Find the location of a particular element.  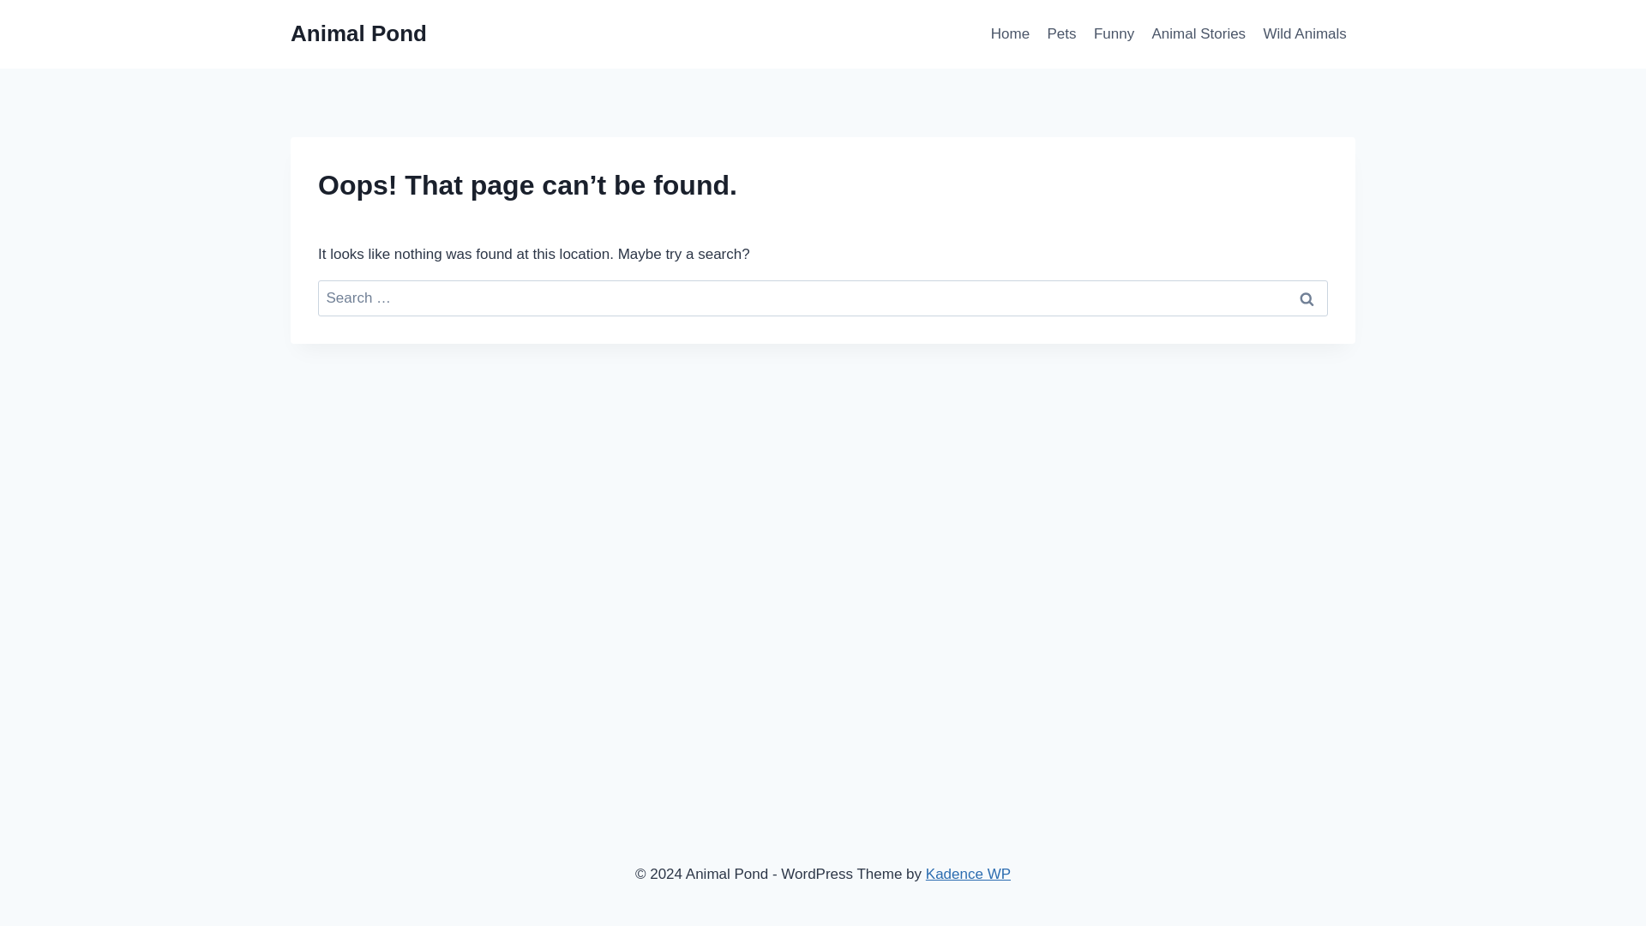

Kadence WP is located at coordinates (967, 874).